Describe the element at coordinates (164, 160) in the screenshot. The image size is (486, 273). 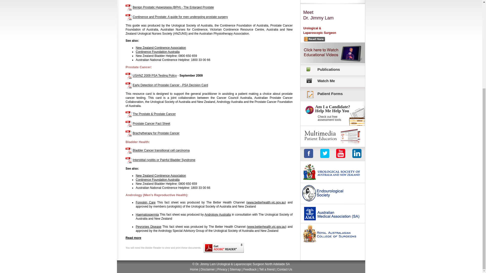
I see `Interstitial cystitis or Painful Bladder Syndrome` at that location.